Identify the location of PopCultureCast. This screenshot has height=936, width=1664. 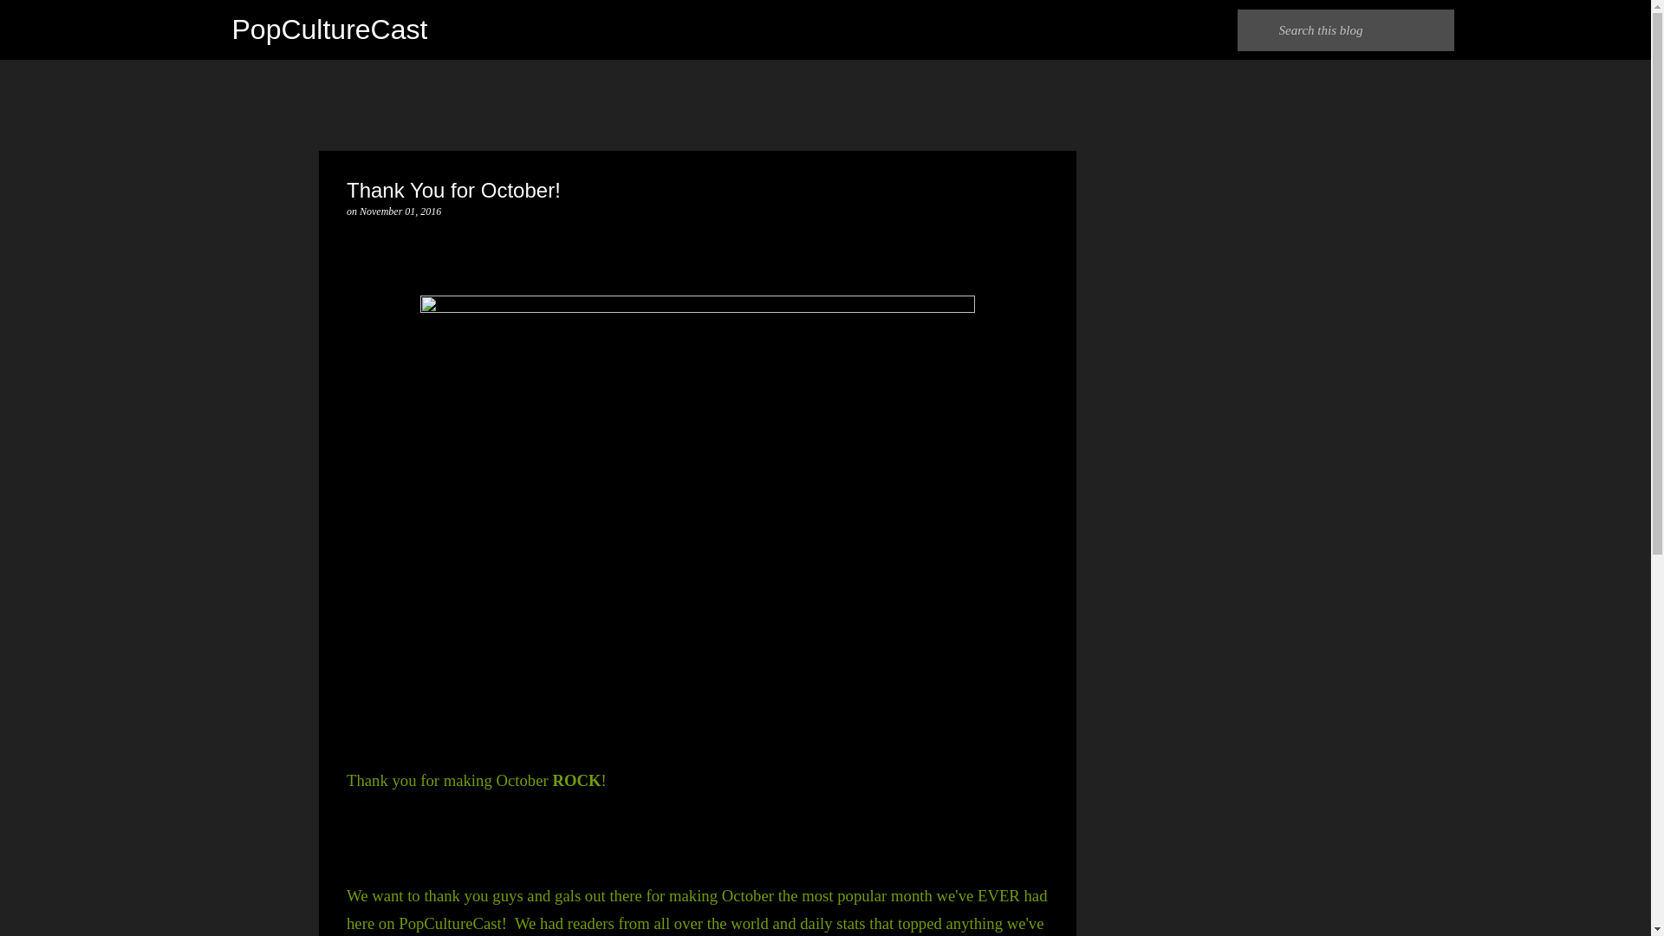
(329, 29).